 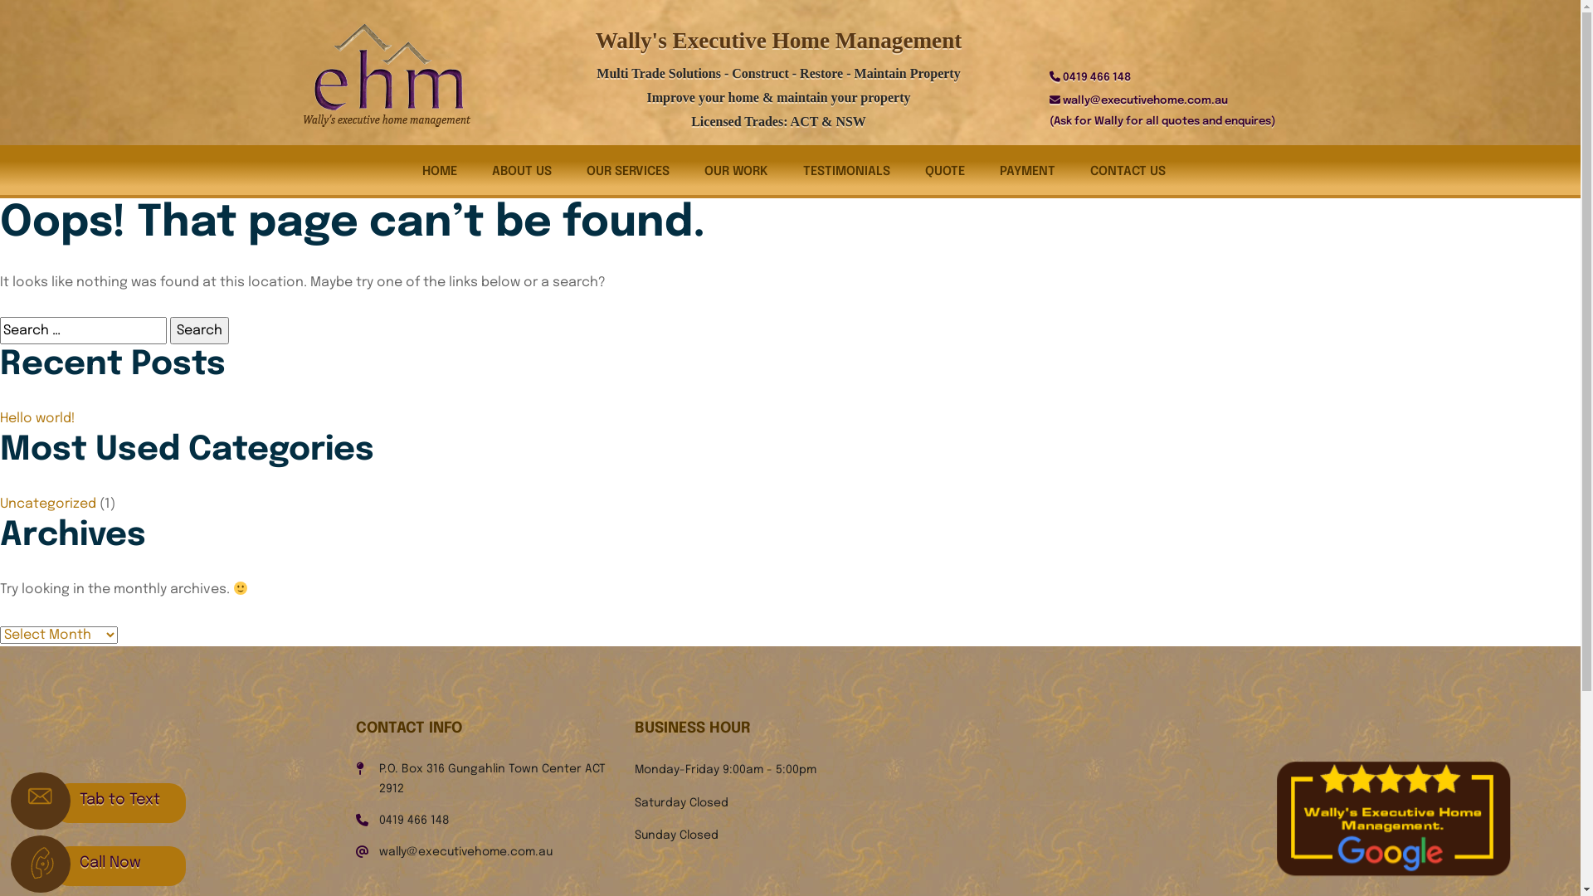 I want to click on Uncategorized, so click(x=48, y=504).